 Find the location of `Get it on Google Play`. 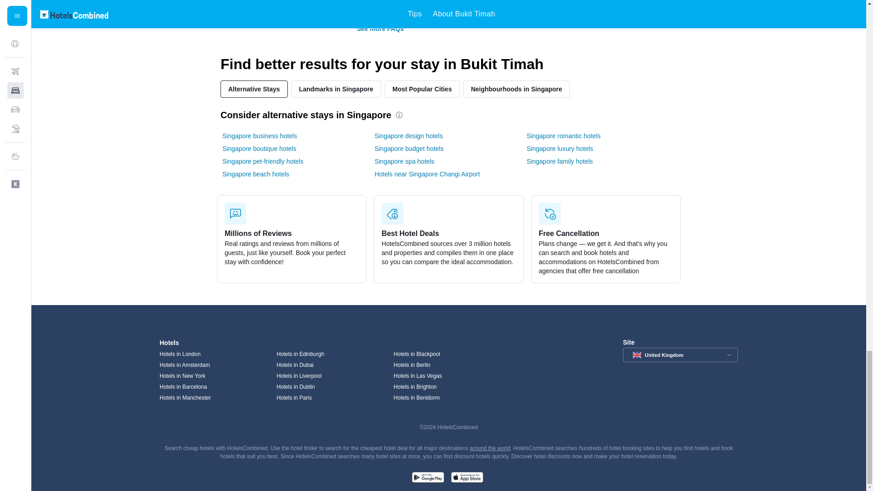

Get it on Google Play is located at coordinates (427, 478).